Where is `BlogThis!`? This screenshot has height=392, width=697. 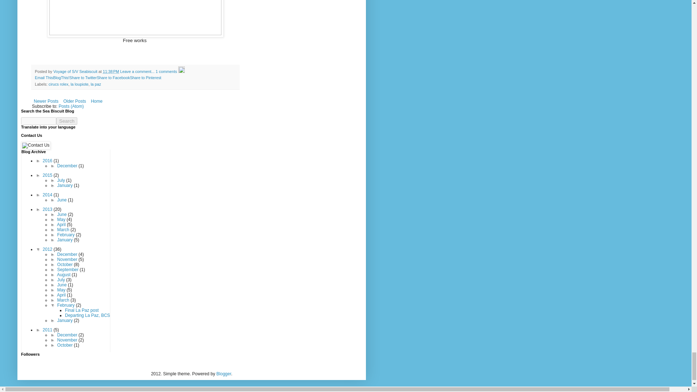
BlogThis! is located at coordinates (61, 78).